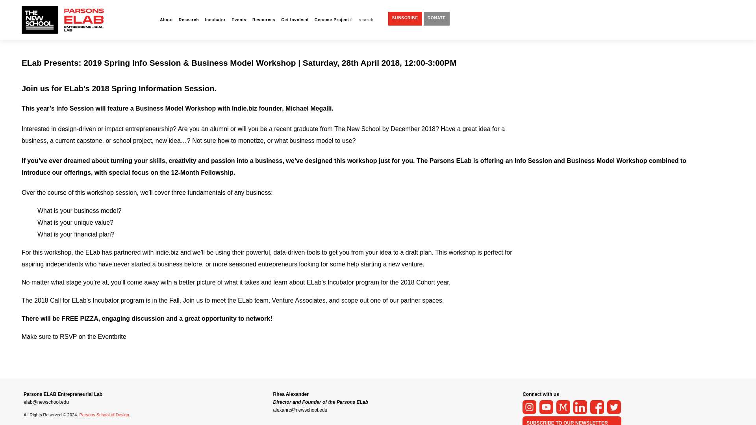  Describe the element at coordinates (167, 252) in the screenshot. I see `indie.biz` at that location.